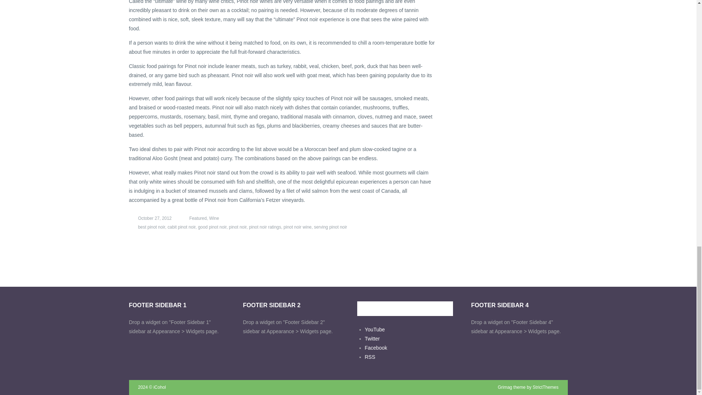 The image size is (702, 395). Describe the element at coordinates (370, 357) in the screenshot. I see `RSS` at that location.